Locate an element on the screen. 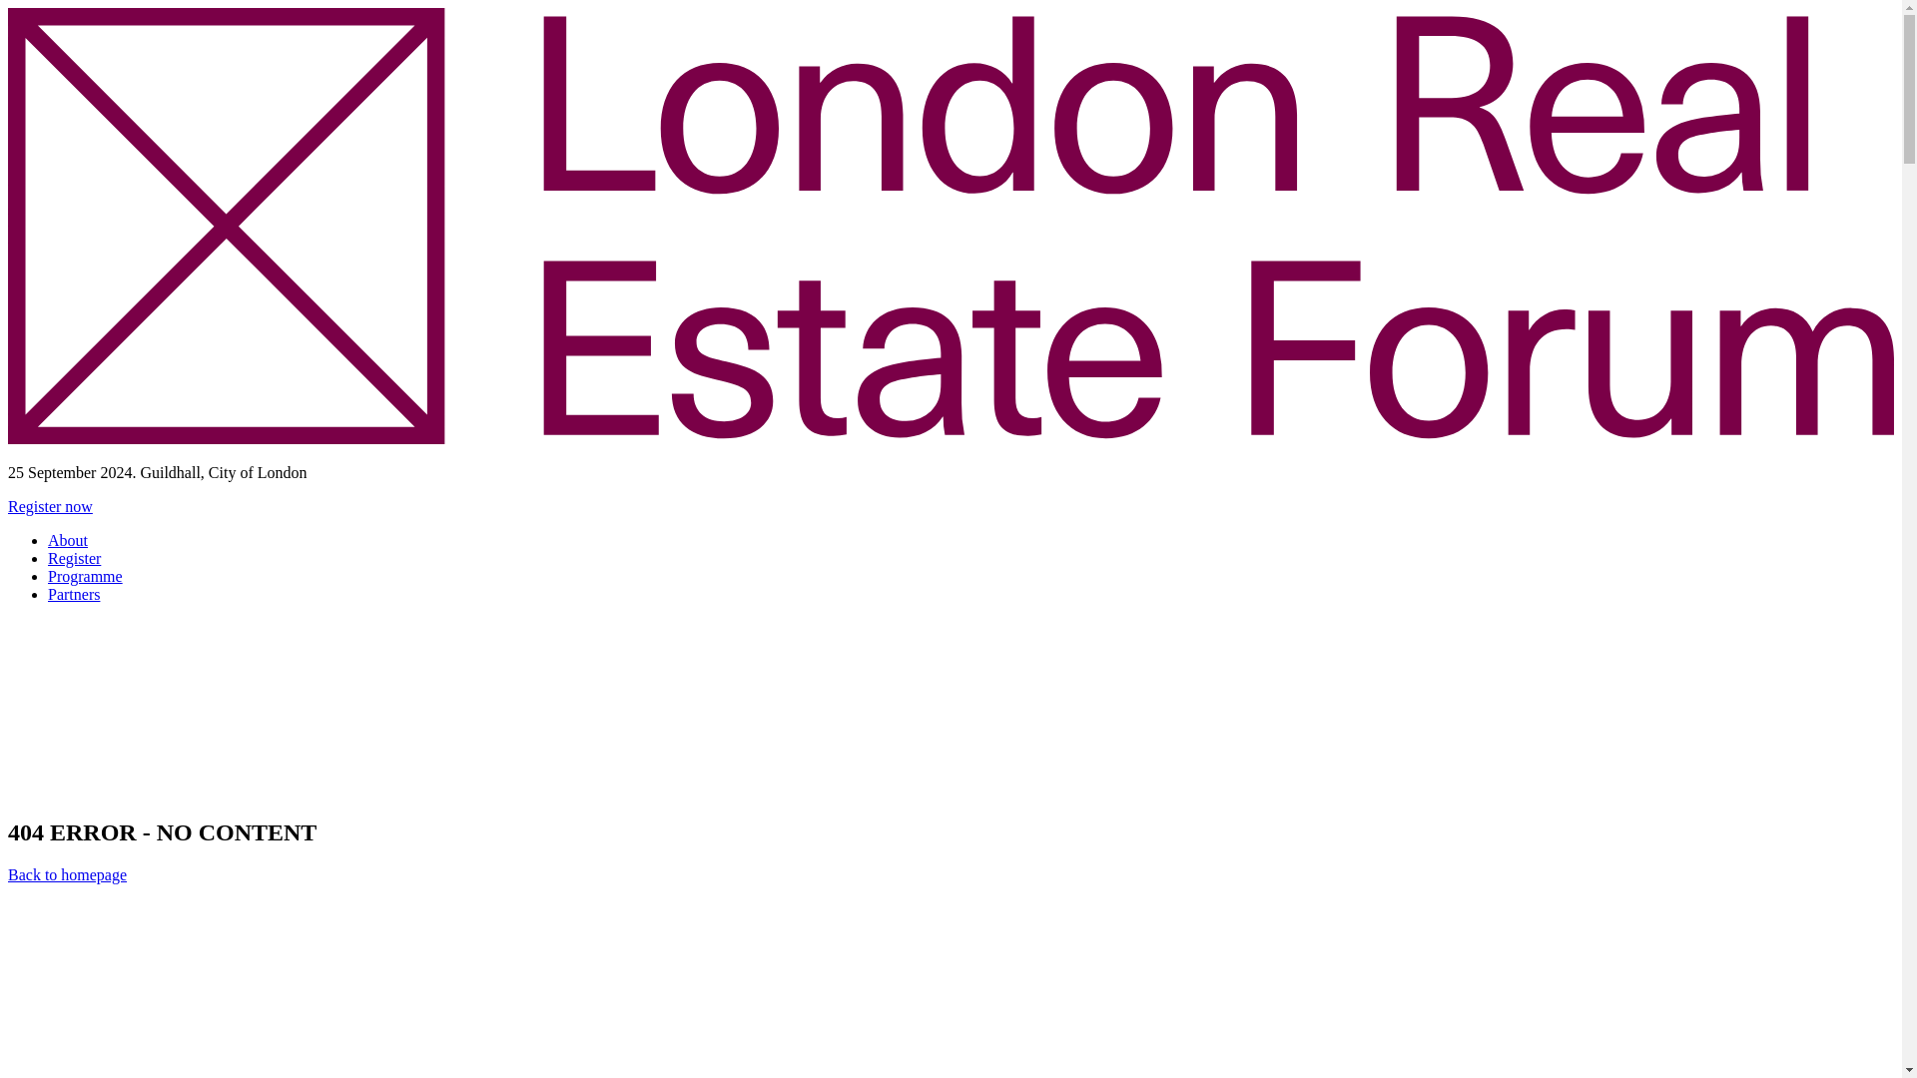  Register is located at coordinates (74, 558).